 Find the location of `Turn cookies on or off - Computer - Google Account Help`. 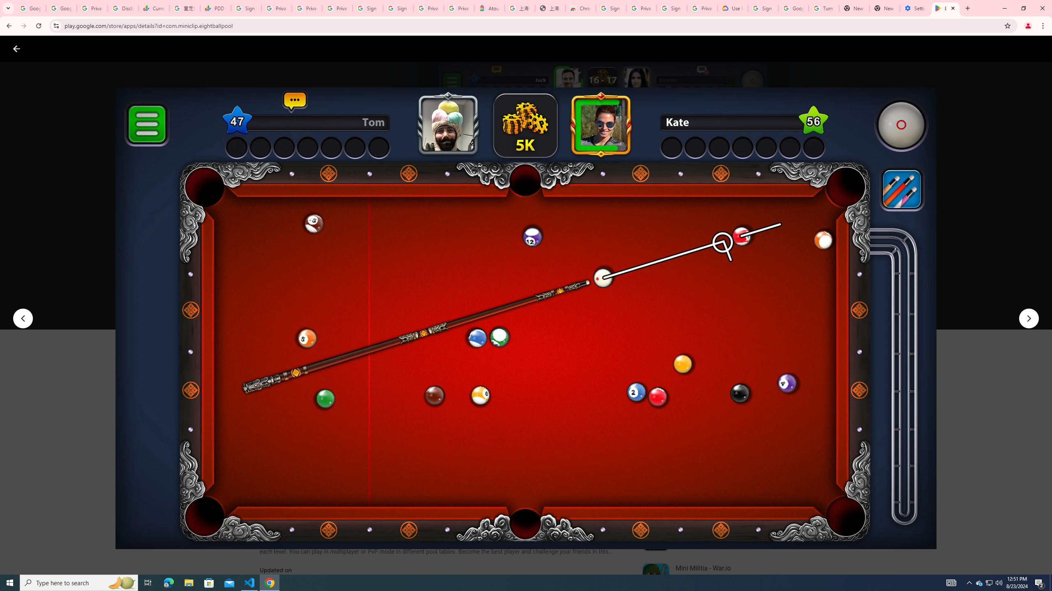

Turn cookies on or off - Computer - Google Account Help is located at coordinates (824, 8).